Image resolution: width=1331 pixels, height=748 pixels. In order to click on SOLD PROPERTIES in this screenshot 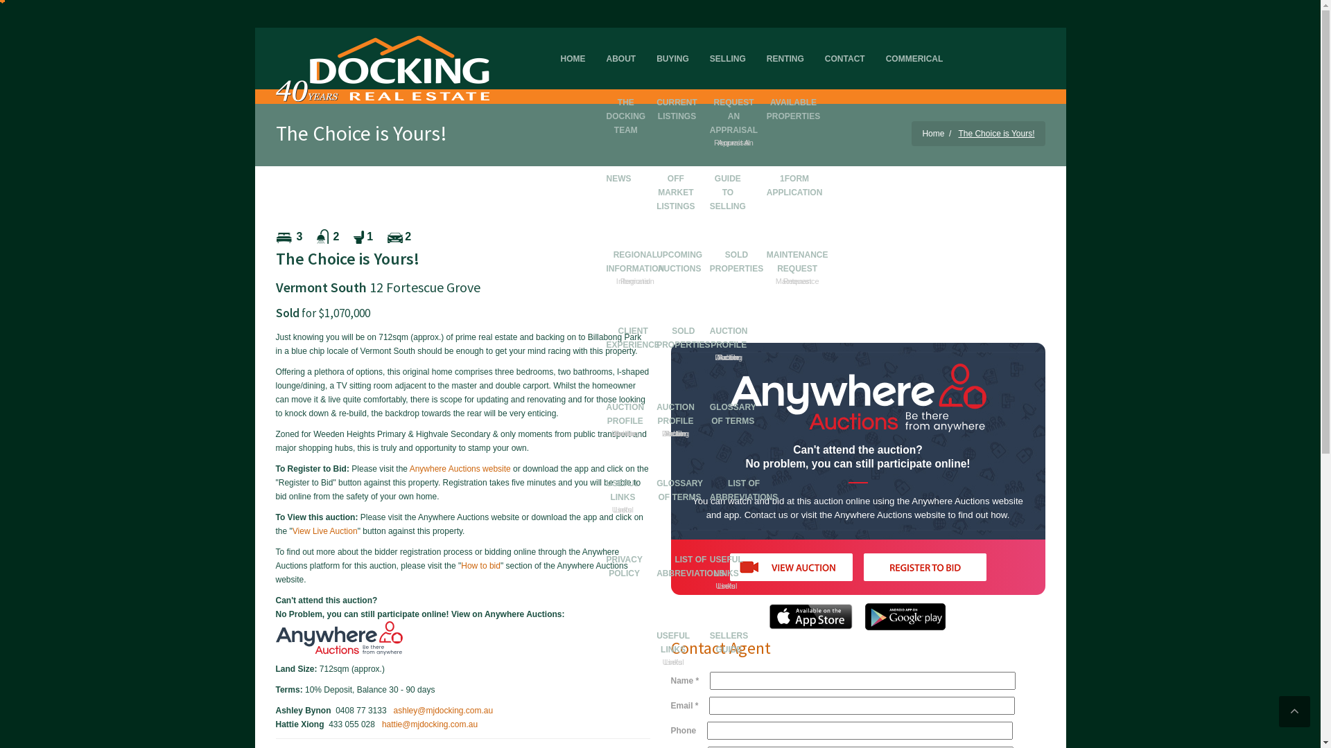, I will do `click(684, 326)`.